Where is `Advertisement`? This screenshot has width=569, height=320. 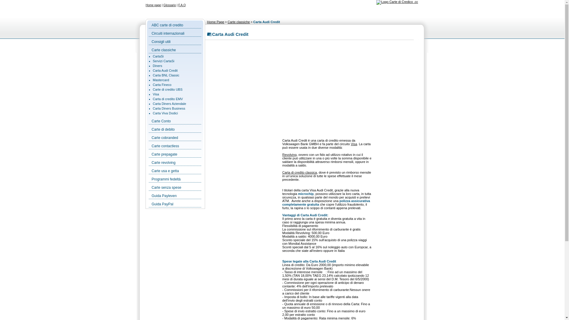 Advertisement is located at coordinates (314, 96).